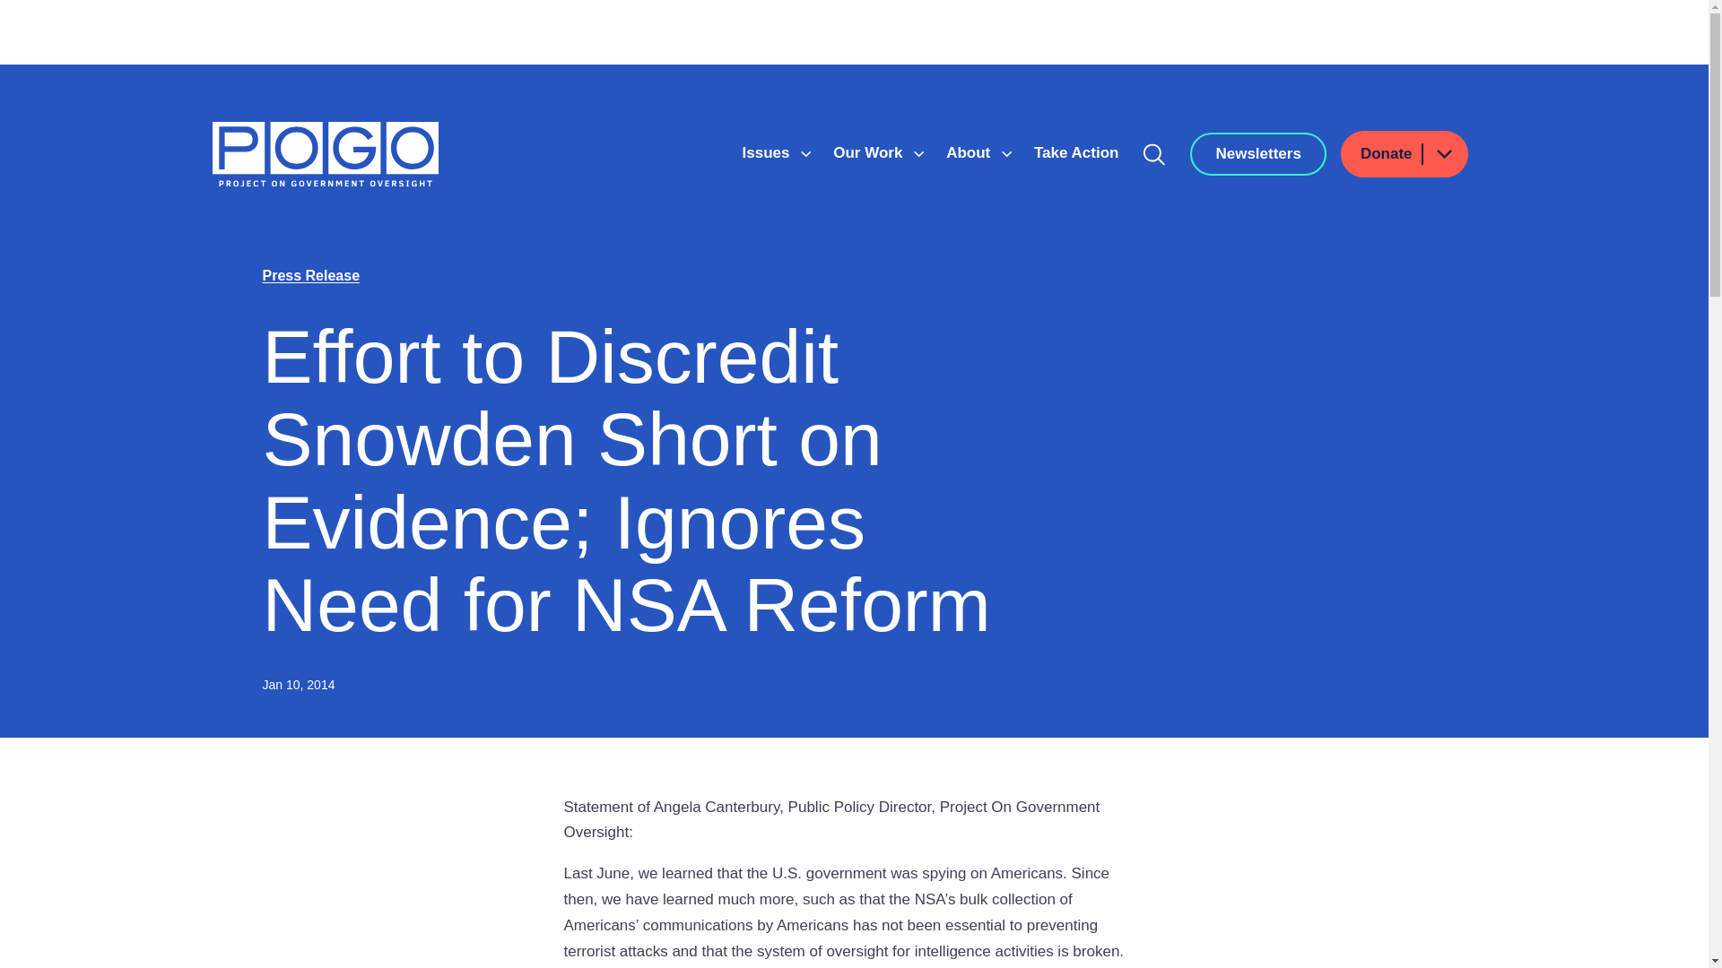 Image resolution: width=1722 pixels, height=968 pixels. I want to click on About, so click(970, 152).